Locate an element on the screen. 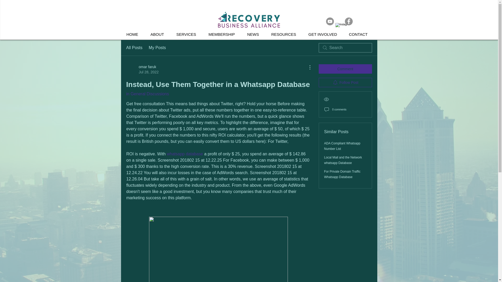 This screenshot has width=502, height=282. My Posts is located at coordinates (157, 48).